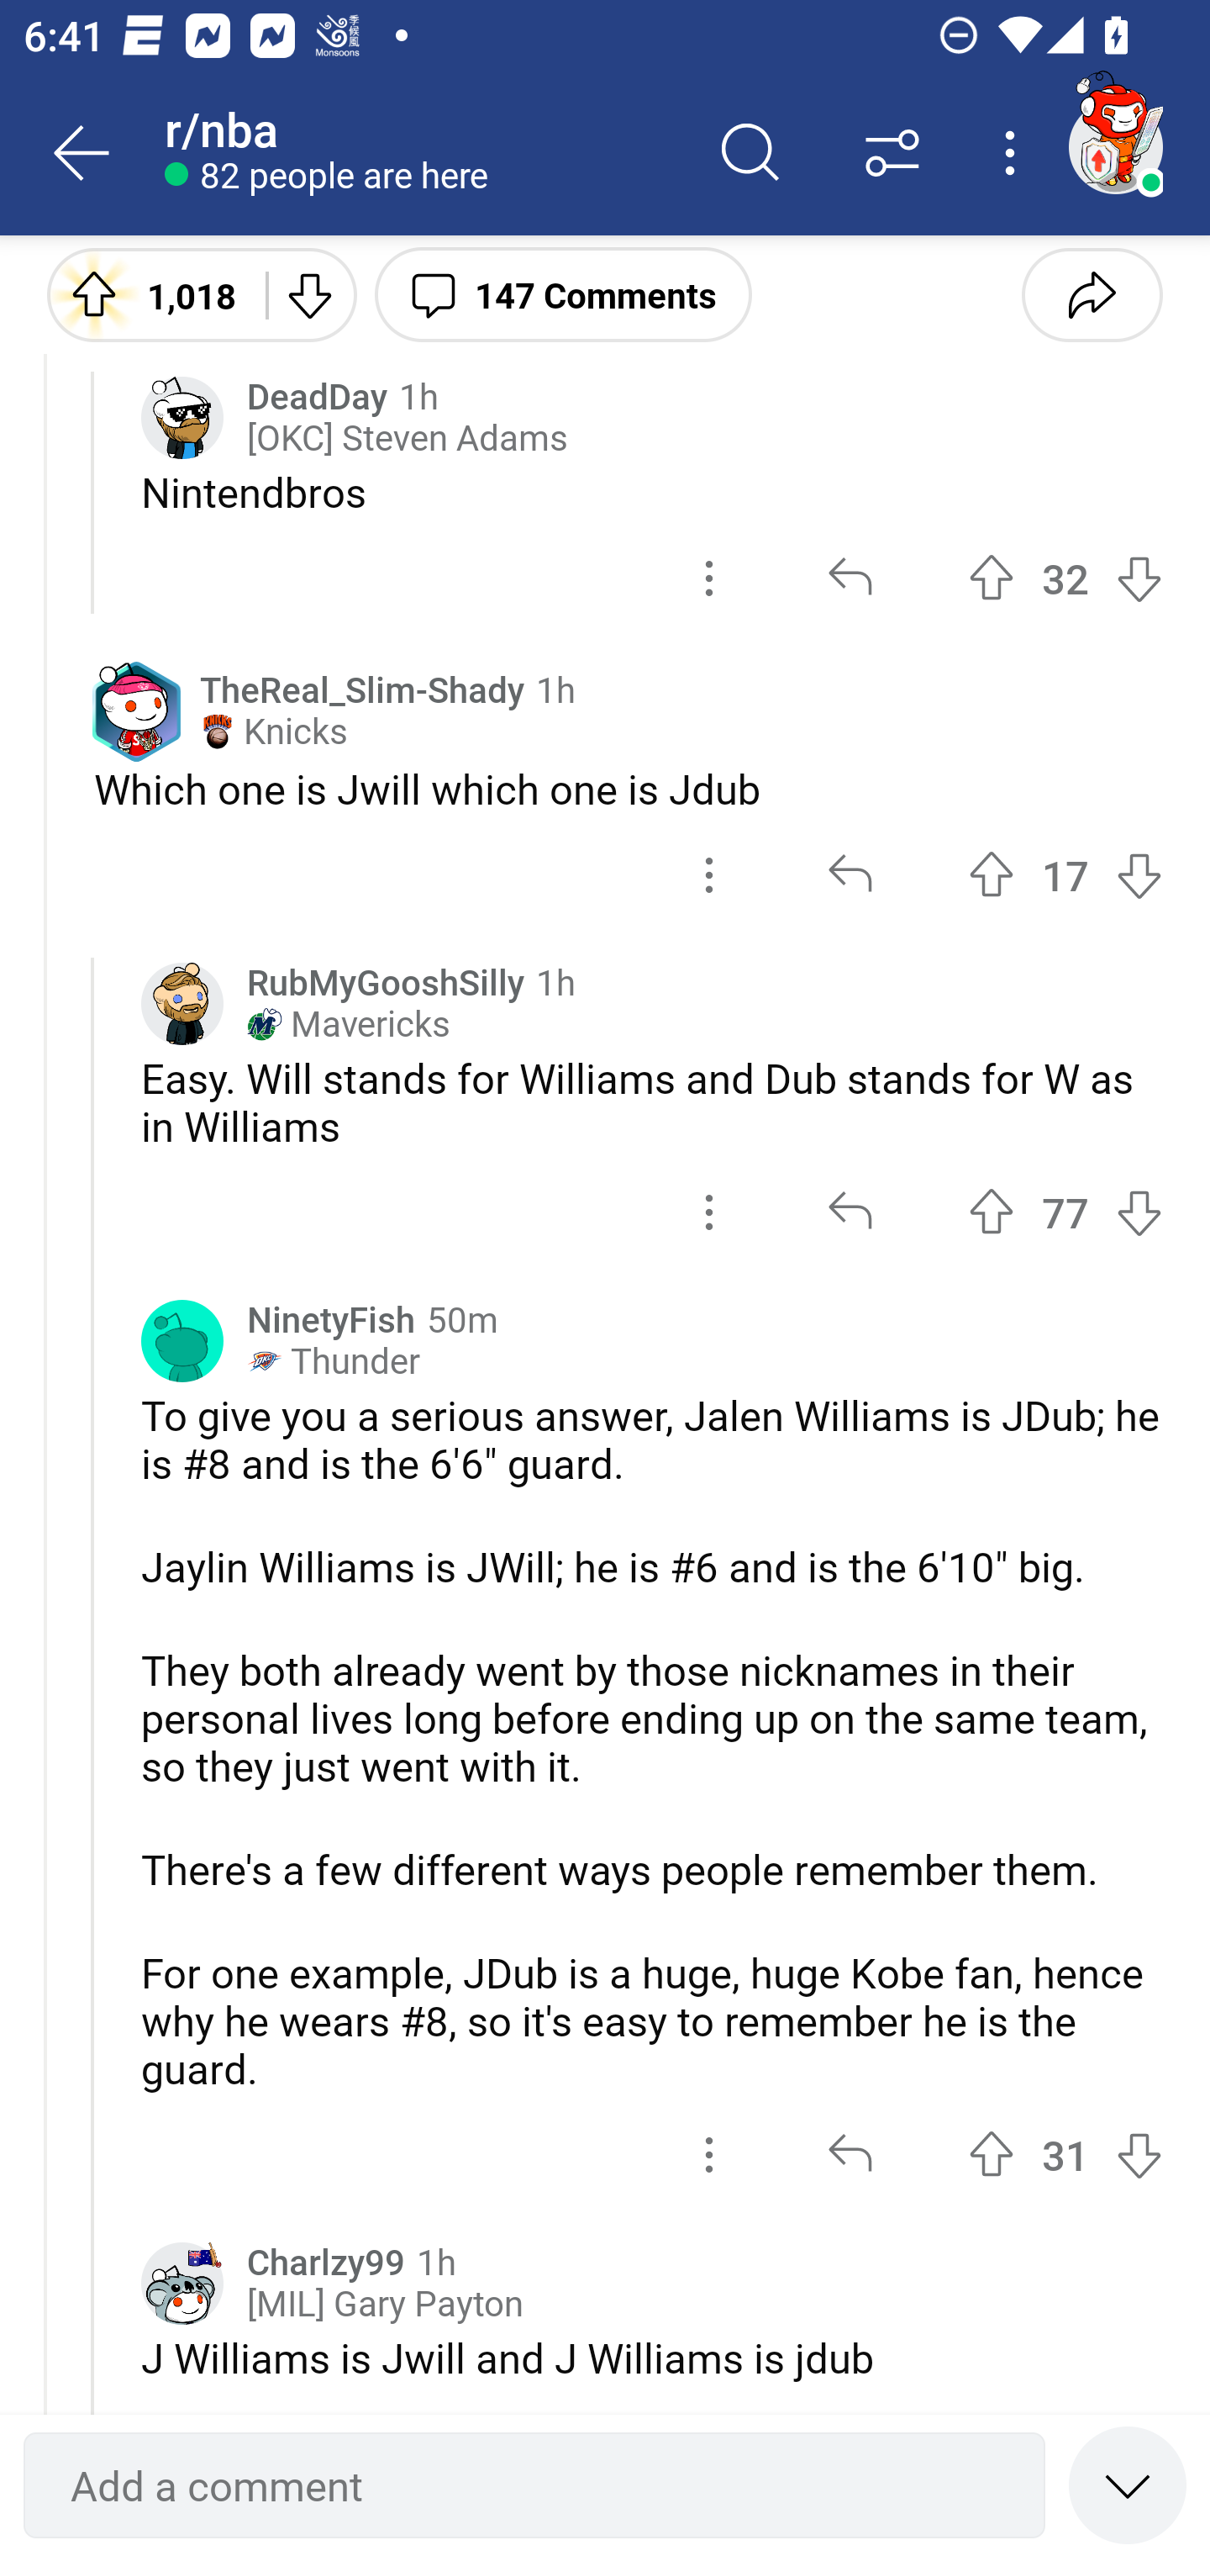 Image resolution: width=1210 pixels, height=2556 pixels. I want to click on ￼ Mavericks, so click(349, 1024).